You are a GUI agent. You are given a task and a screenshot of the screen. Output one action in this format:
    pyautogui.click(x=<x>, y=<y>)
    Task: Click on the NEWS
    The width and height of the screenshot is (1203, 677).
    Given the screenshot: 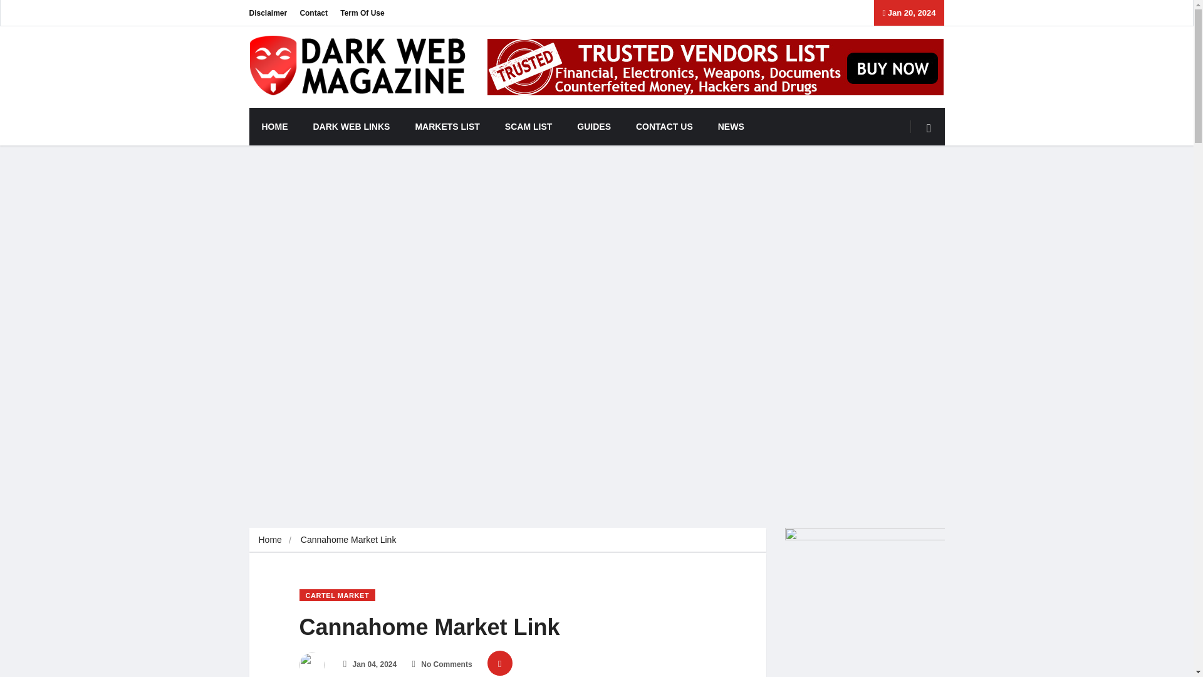 What is the action you would take?
    pyautogui.click(x=731, y=127)
    